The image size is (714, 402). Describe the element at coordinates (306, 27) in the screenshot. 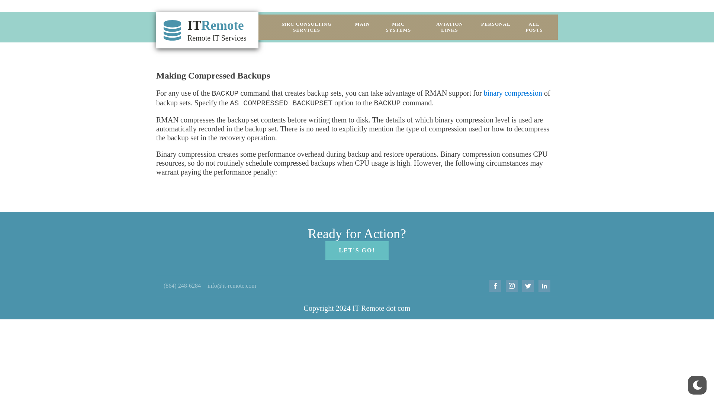

I see `MRC CONSULTING SERVICES` at that location.